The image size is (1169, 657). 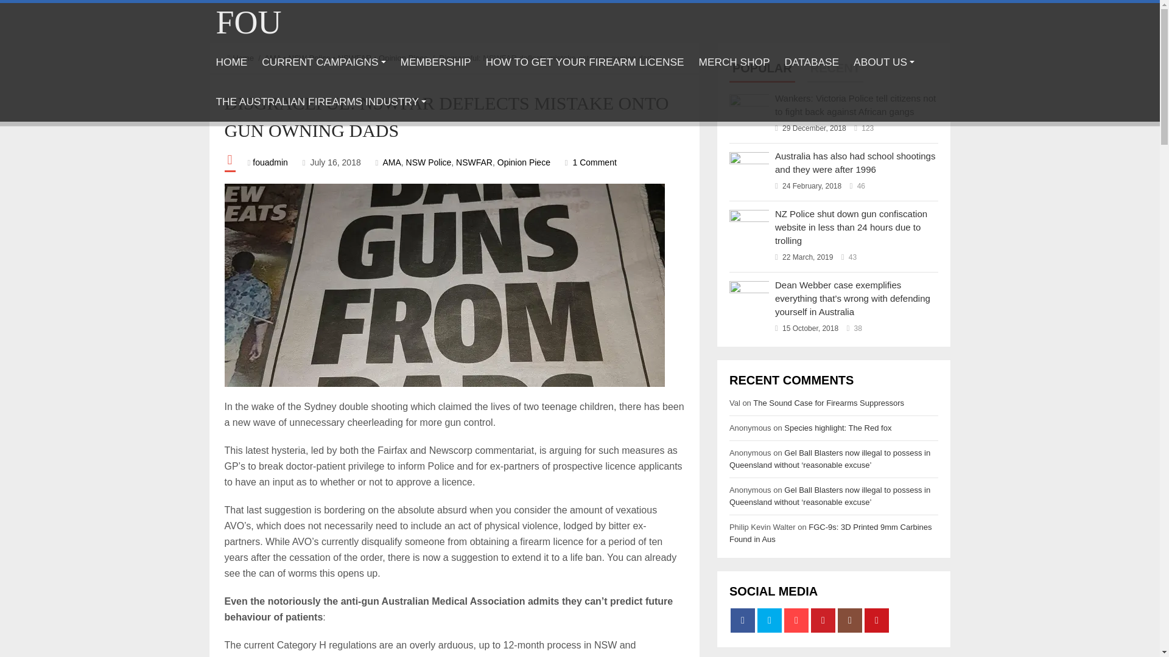 What do you see at coordinates (354, 57) in the screenshot?
I see `NSWFAR` at bounding box center [354, 57].